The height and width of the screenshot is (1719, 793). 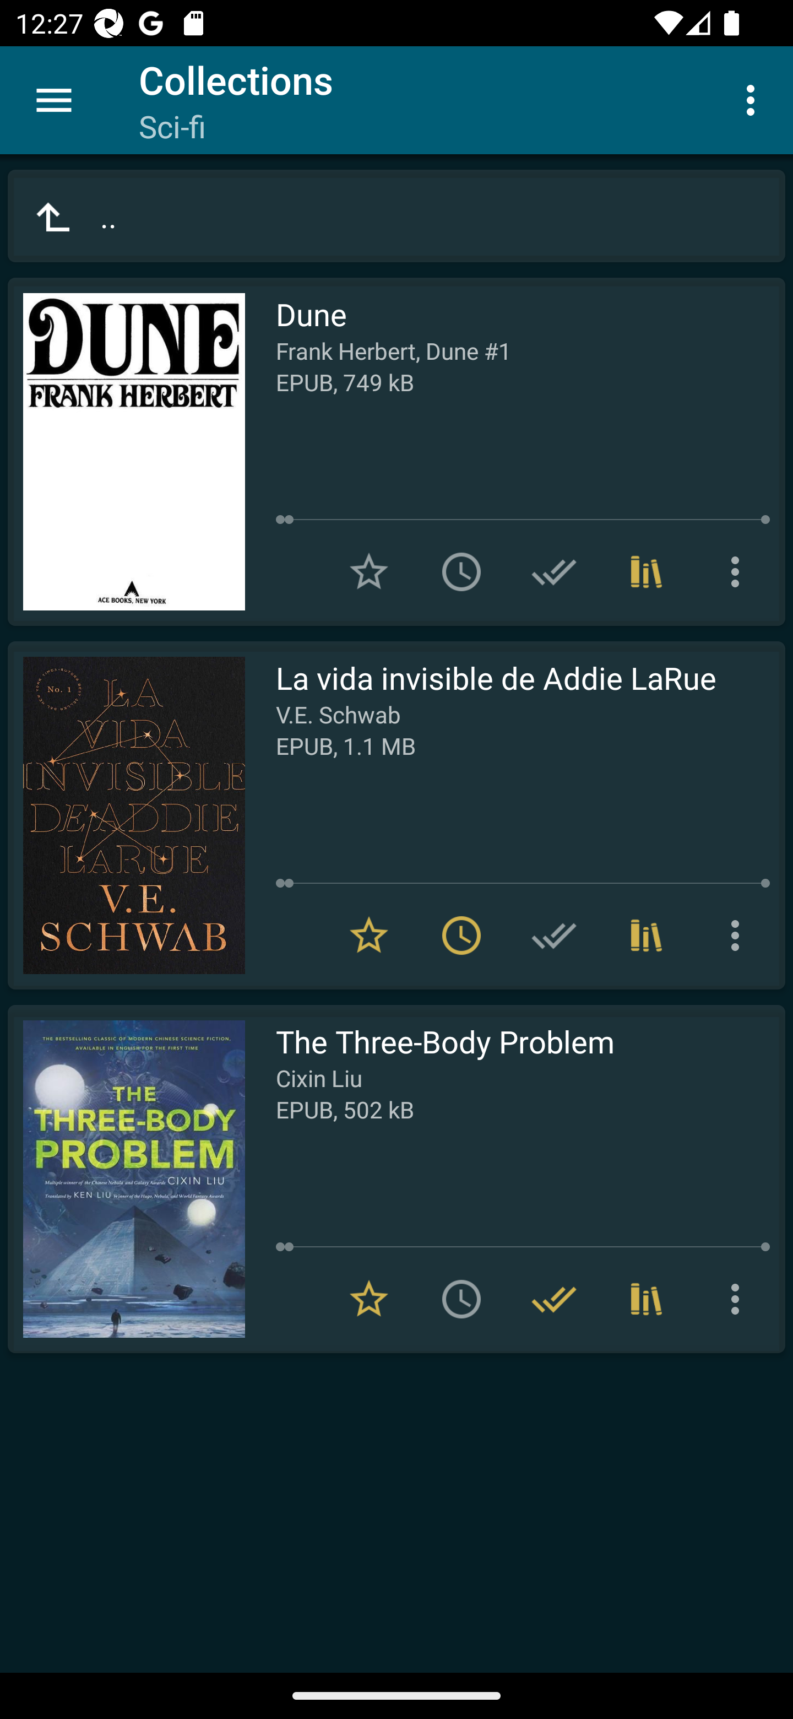 What do you see at coordinates (126, 1179) in the screenshot?
I see `Read The Three-Body Problem` at bounding box center [126, 1179].